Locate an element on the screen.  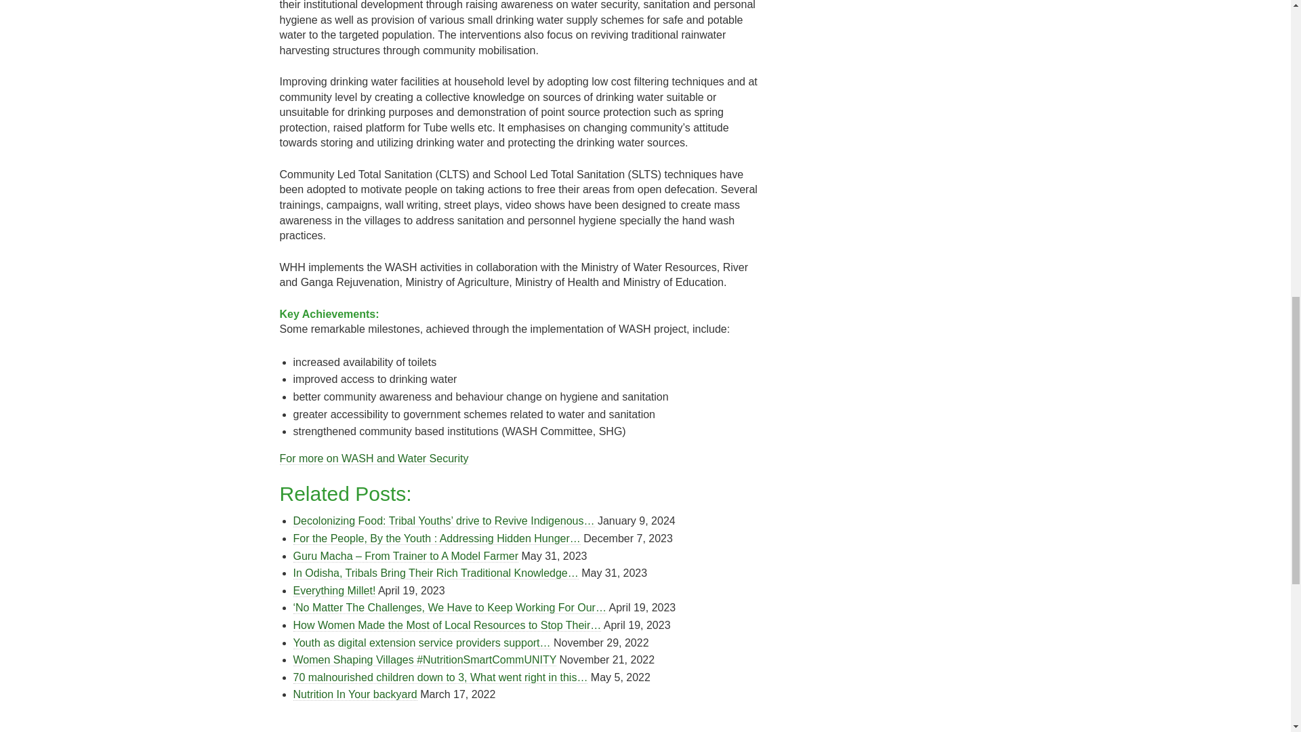
For more on WASH and Water Security is located at coordinates (374, 458).